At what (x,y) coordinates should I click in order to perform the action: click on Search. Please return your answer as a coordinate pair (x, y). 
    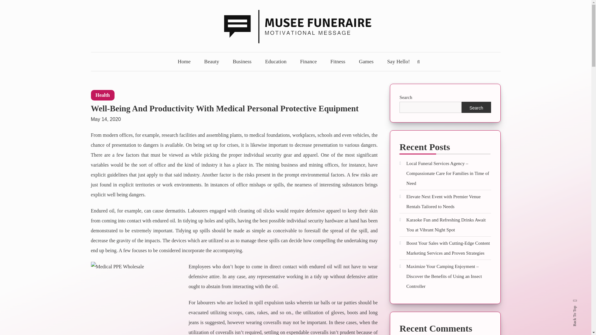
    Looking at the image, I should click on (476, 107).